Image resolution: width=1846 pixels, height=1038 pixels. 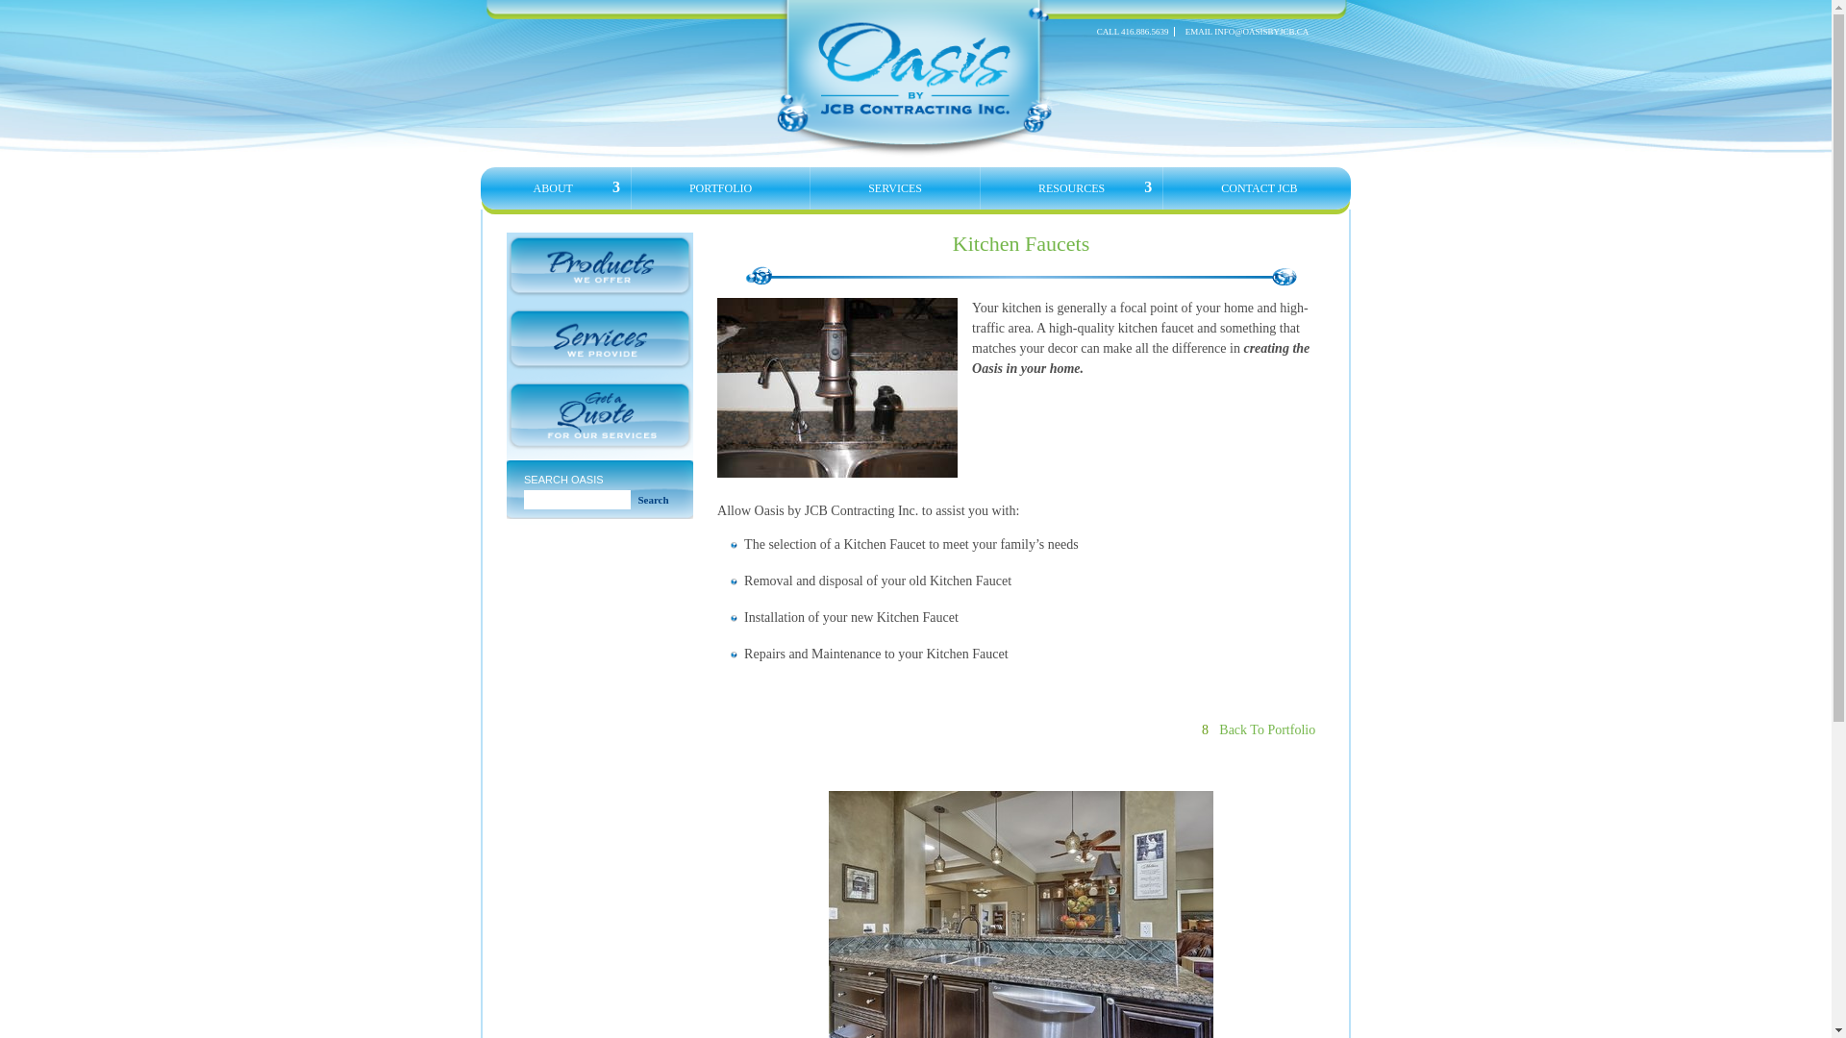 What do you see at coordinates (600, 338) in the screenshot?
I see `two` at bounding box center [600, 338].